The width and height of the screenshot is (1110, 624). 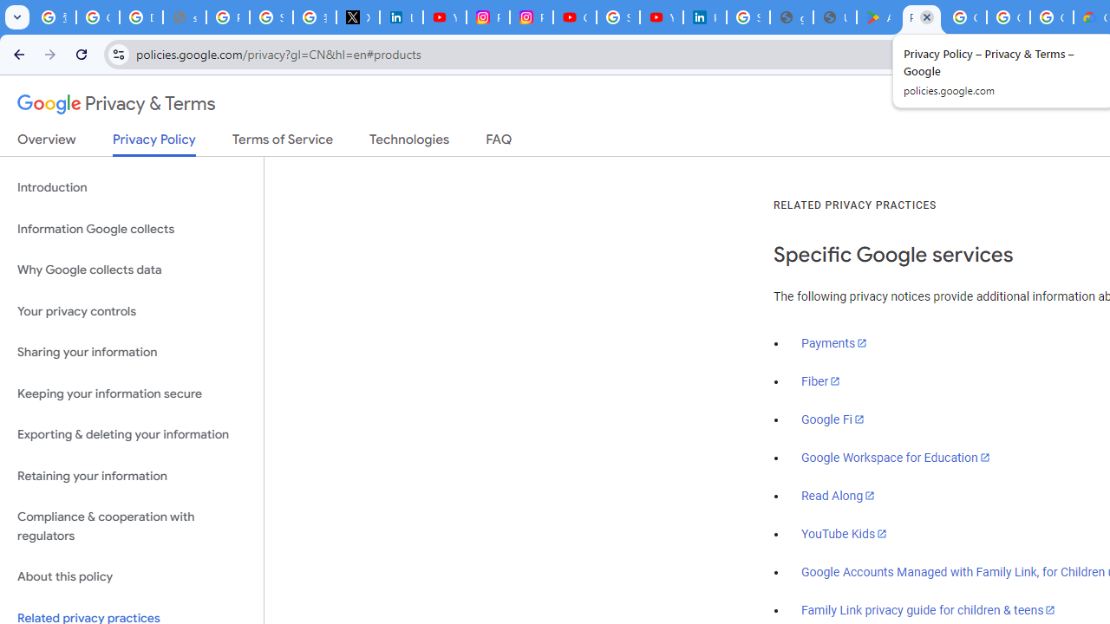 What do you see at coordinates (835, 17) in the screenshot?
I see `User Details` at bounding box center [835, 17].